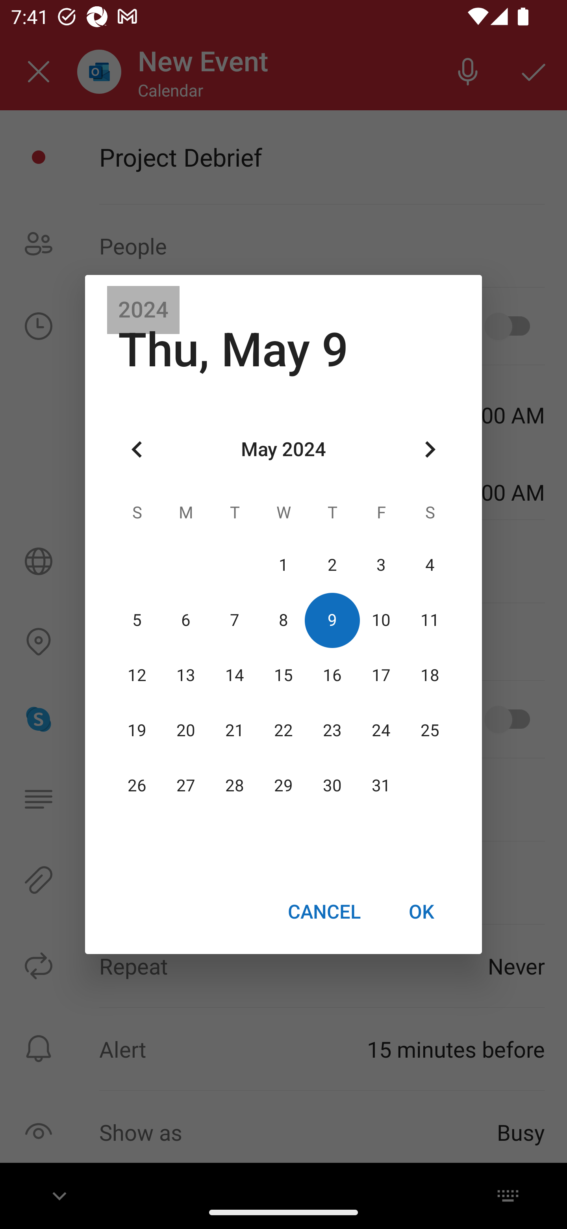  Describe the element at coordinates (430, 620) in the screenshot. I see `11 11 May 2024` at that location.